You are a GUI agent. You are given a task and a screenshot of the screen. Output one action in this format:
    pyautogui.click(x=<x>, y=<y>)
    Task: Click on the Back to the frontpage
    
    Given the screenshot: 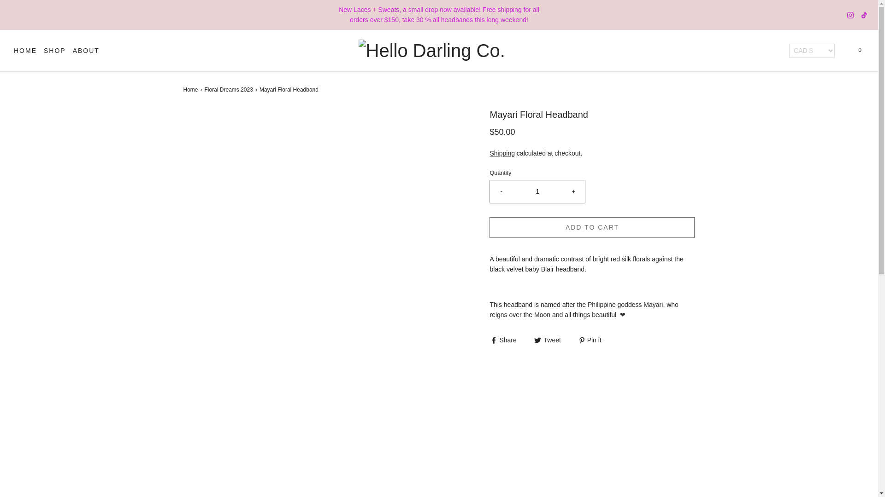 What is the action you would take?
    pyautogui.click(x=192, y=90)
    